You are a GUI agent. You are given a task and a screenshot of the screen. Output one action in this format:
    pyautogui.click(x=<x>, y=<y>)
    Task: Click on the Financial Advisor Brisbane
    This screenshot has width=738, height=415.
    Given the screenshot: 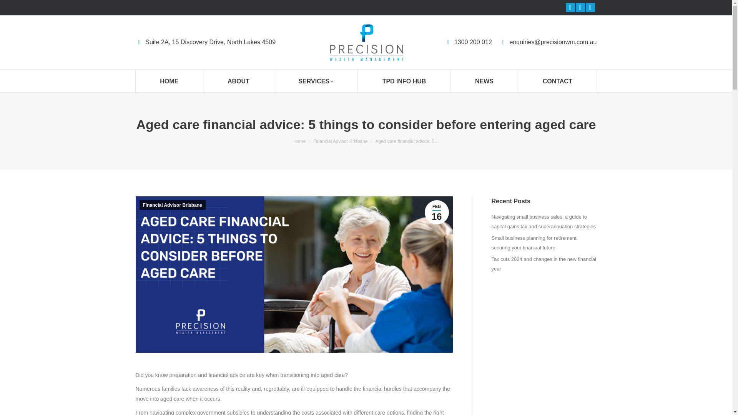 What is the action you would take?
    pyautogui.click(x=340, y=141)
    